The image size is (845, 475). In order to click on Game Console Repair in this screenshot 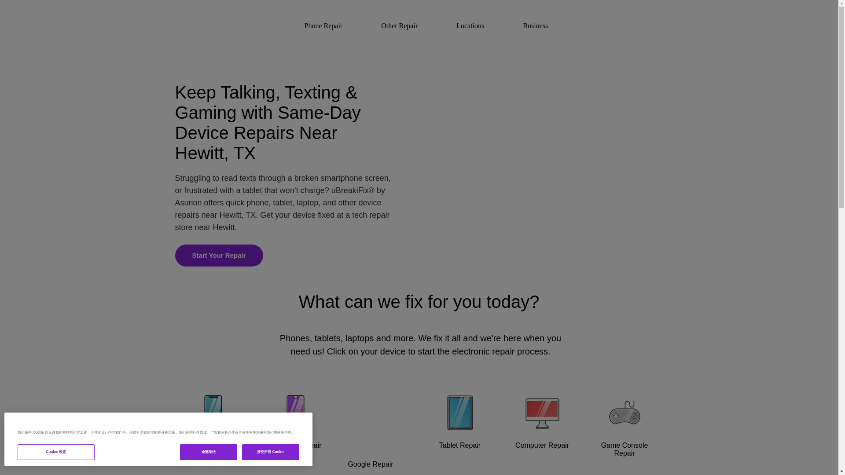, I will do `click(625, 431)`.